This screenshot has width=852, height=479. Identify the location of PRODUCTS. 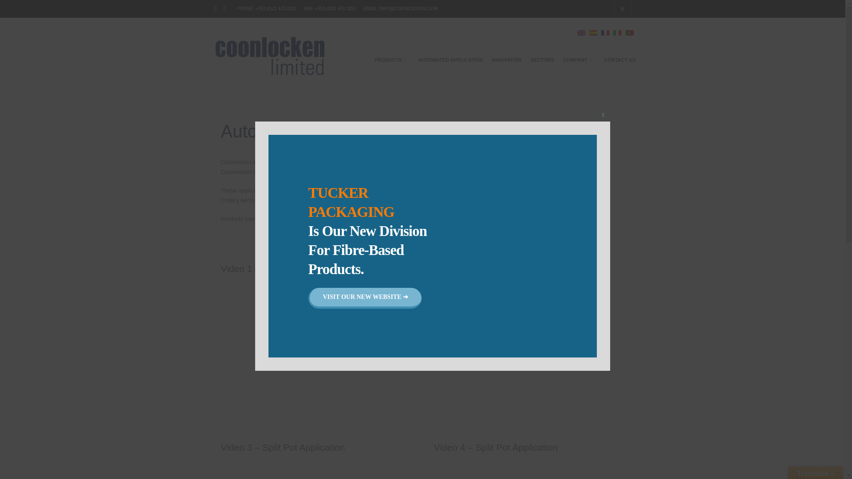
(389, 59).